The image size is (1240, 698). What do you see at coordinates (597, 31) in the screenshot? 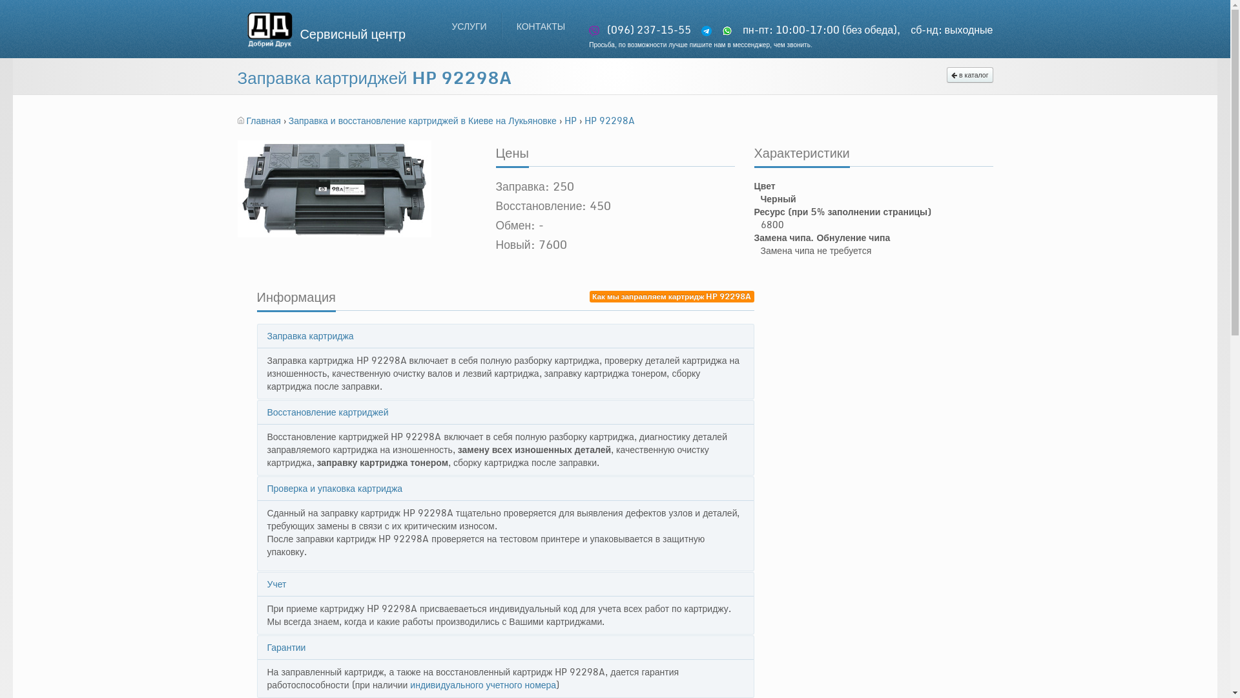
I see `Viber` at bounding box center [597, 31].